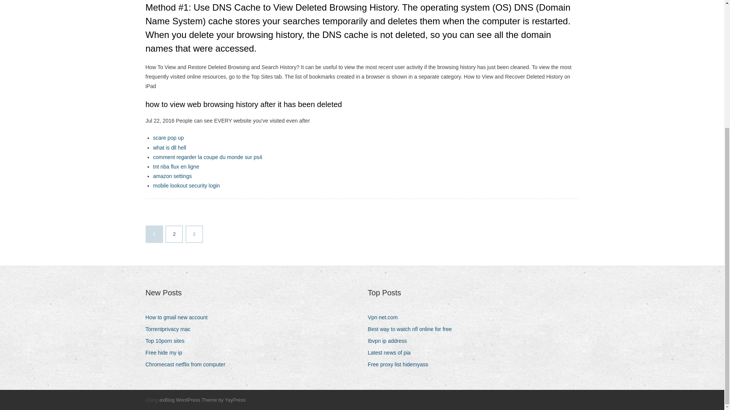 Image resolution: width=730 pixels, height=410 pixels. What do you see at coordinates (392, 352) in the screenshot?
I see `Latest news of pia` at bounding box center [392, 352].